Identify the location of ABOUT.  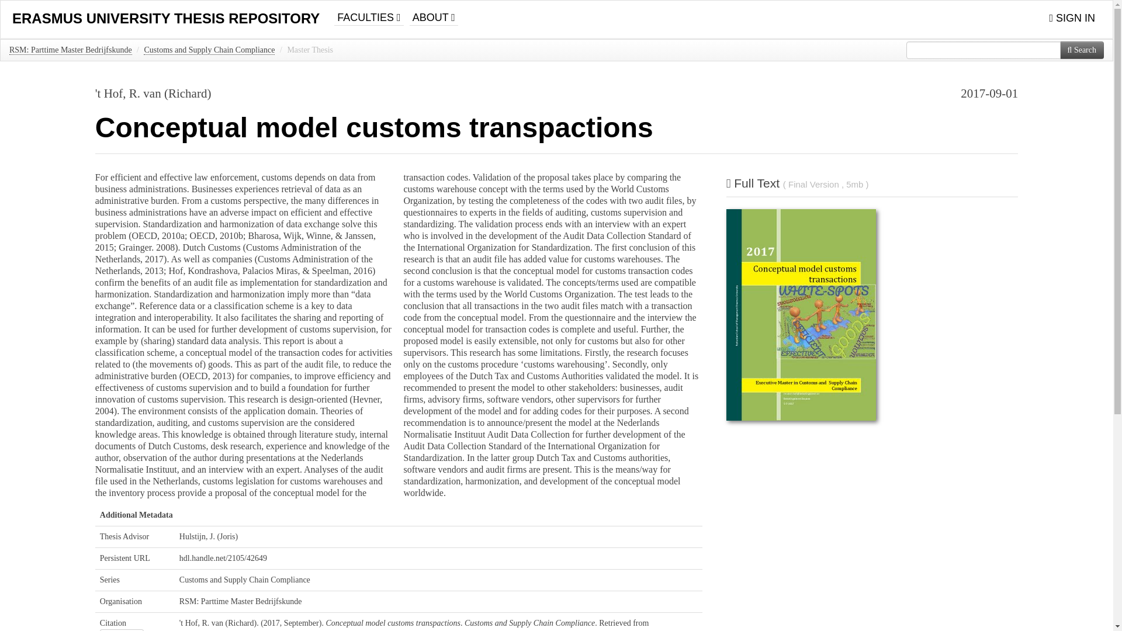
(434, 13).